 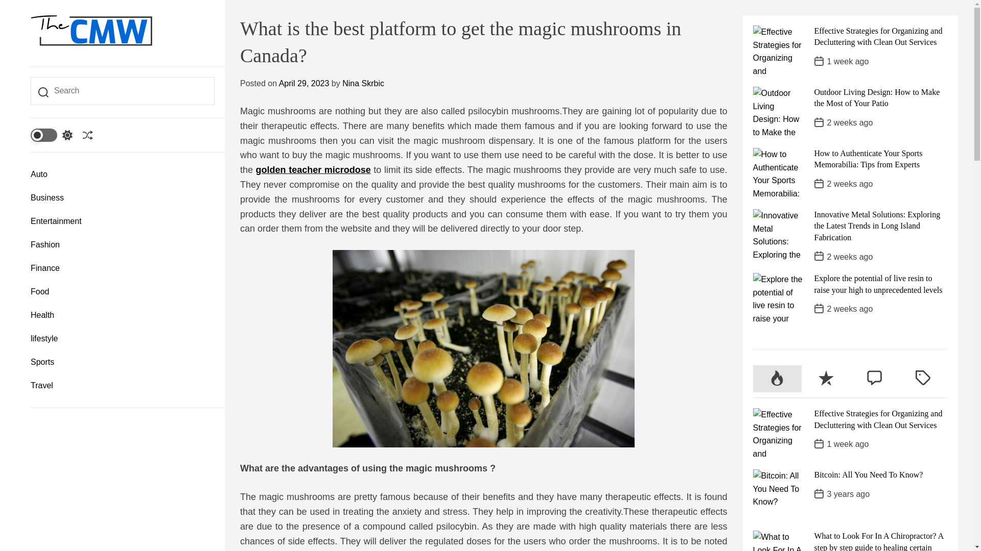 I want to click on Auto, so click(x=123, y=174).